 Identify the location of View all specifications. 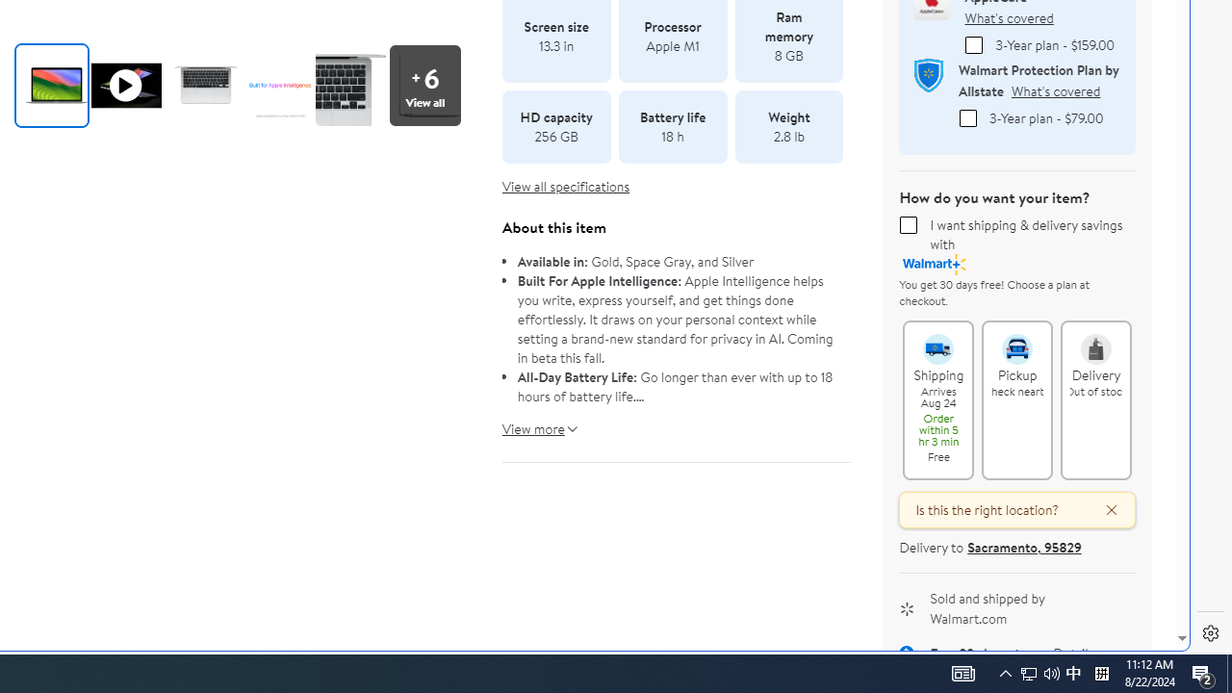
(566, 187).